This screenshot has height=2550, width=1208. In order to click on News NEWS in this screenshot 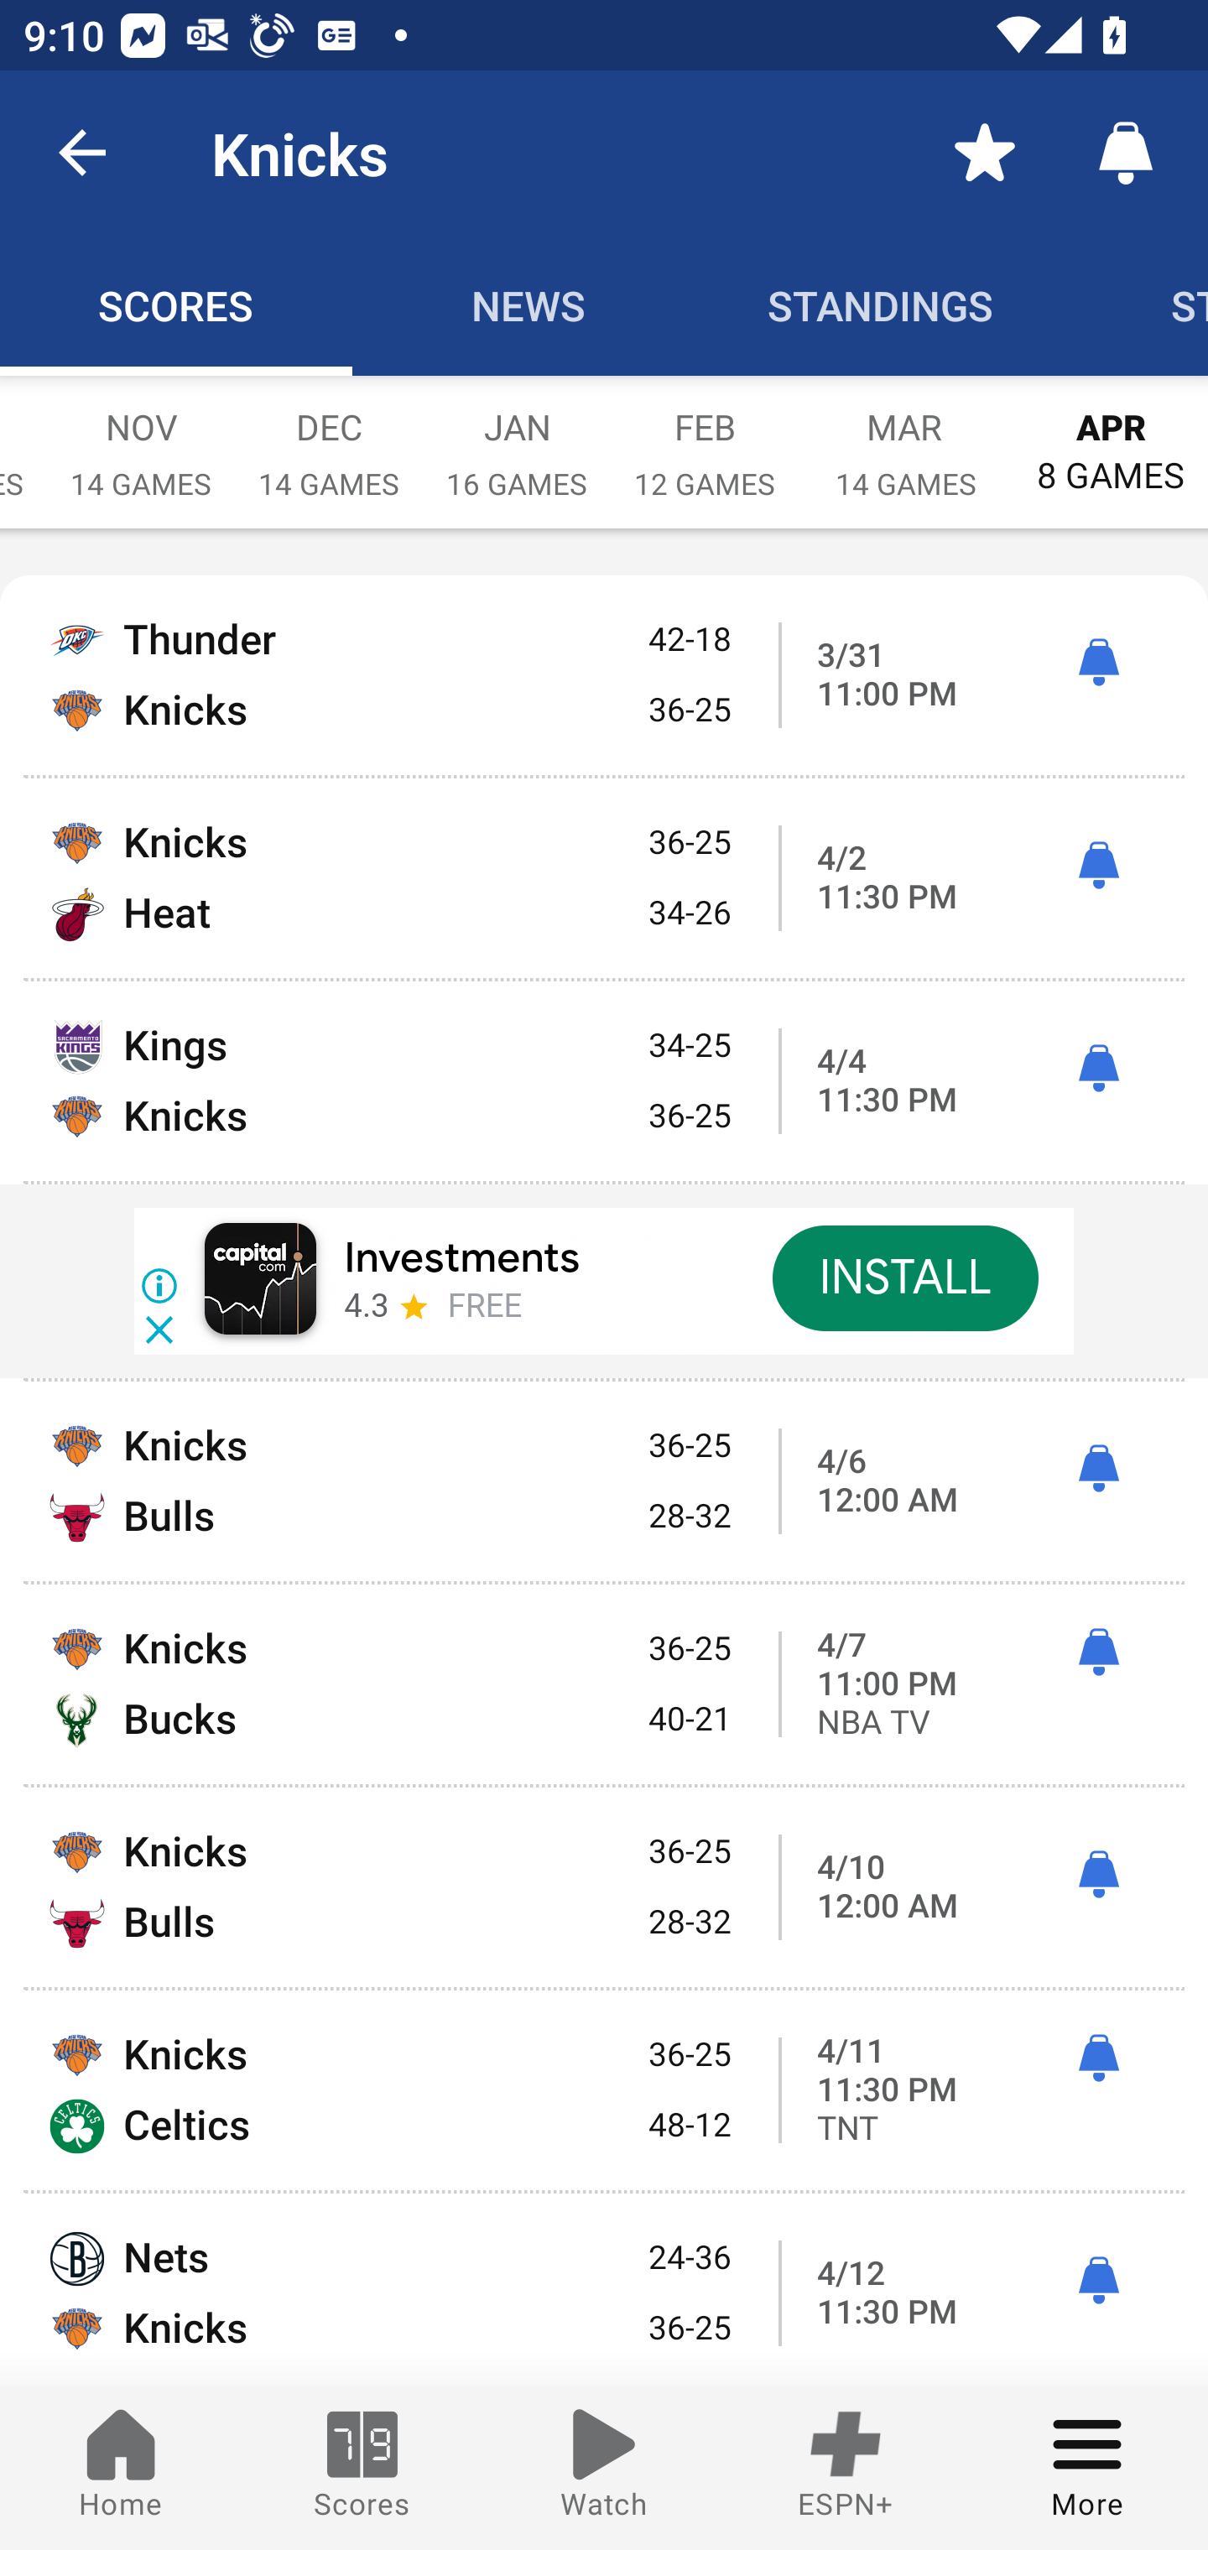, I will do `click(528, 304)`.